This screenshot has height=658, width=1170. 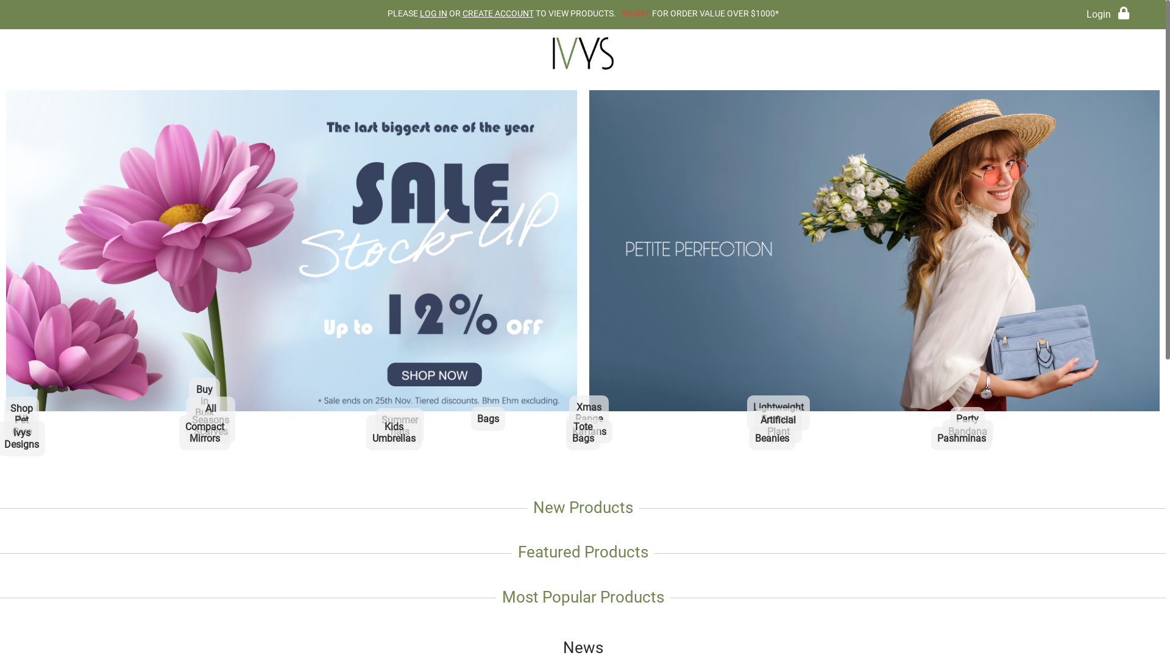 What do you see at coordinates (400, 450) in the screenshot?
I see `Summer hats` at bounding box center [400, 450].